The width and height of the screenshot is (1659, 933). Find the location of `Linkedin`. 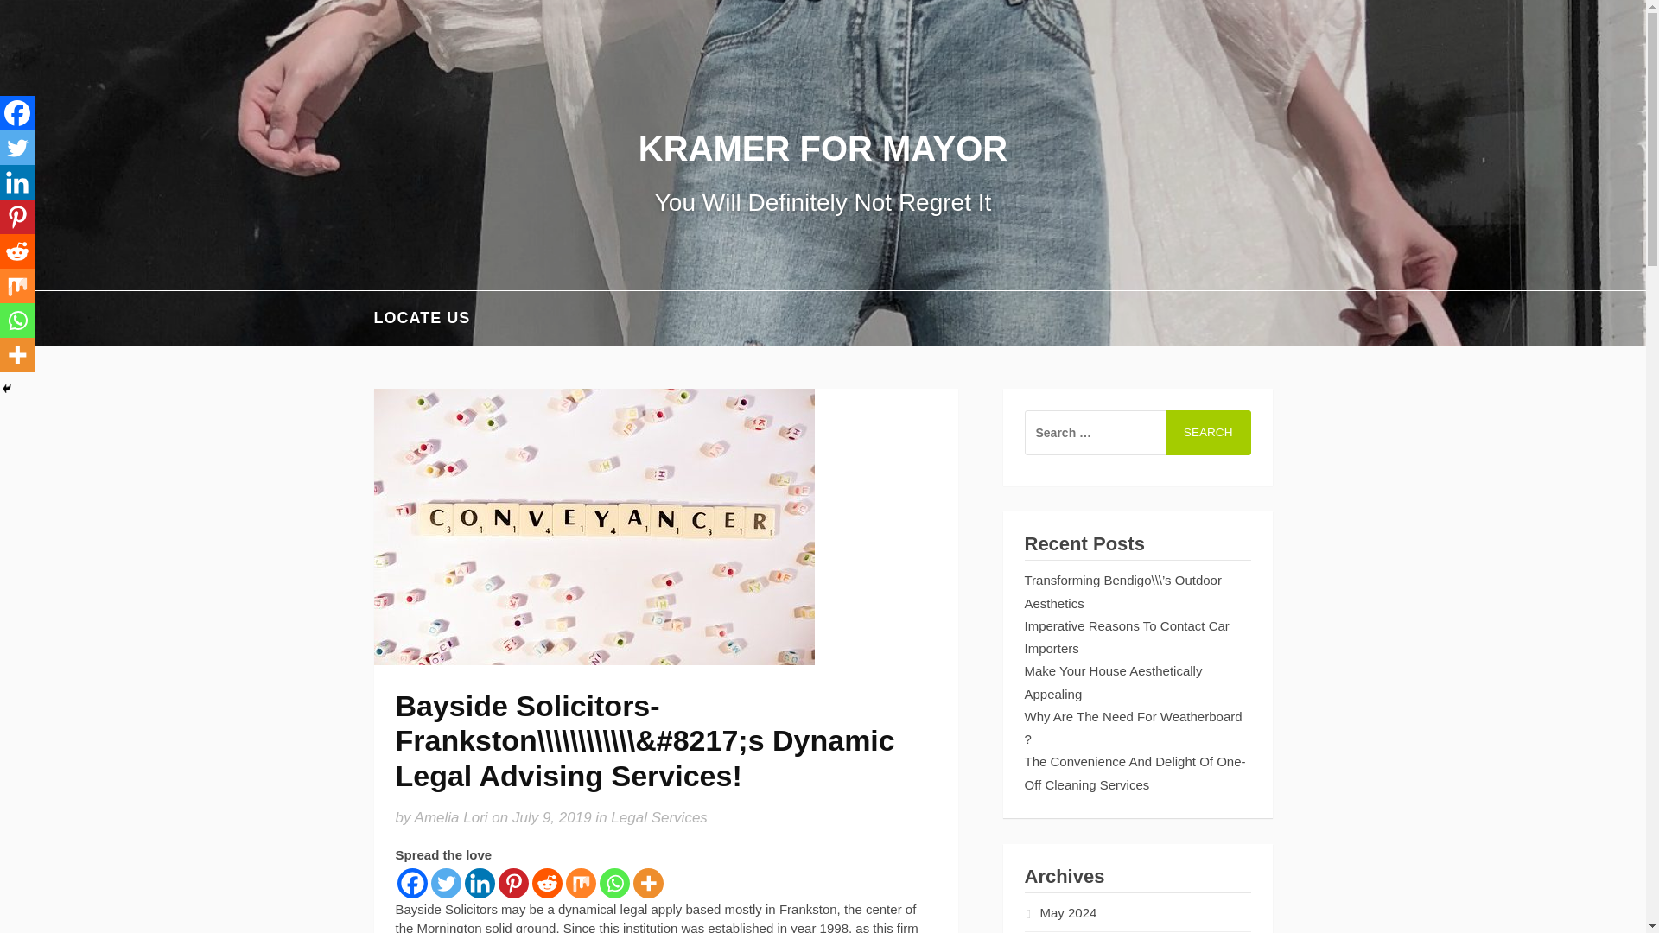

Linkedin is located at coordinates (479, 883).